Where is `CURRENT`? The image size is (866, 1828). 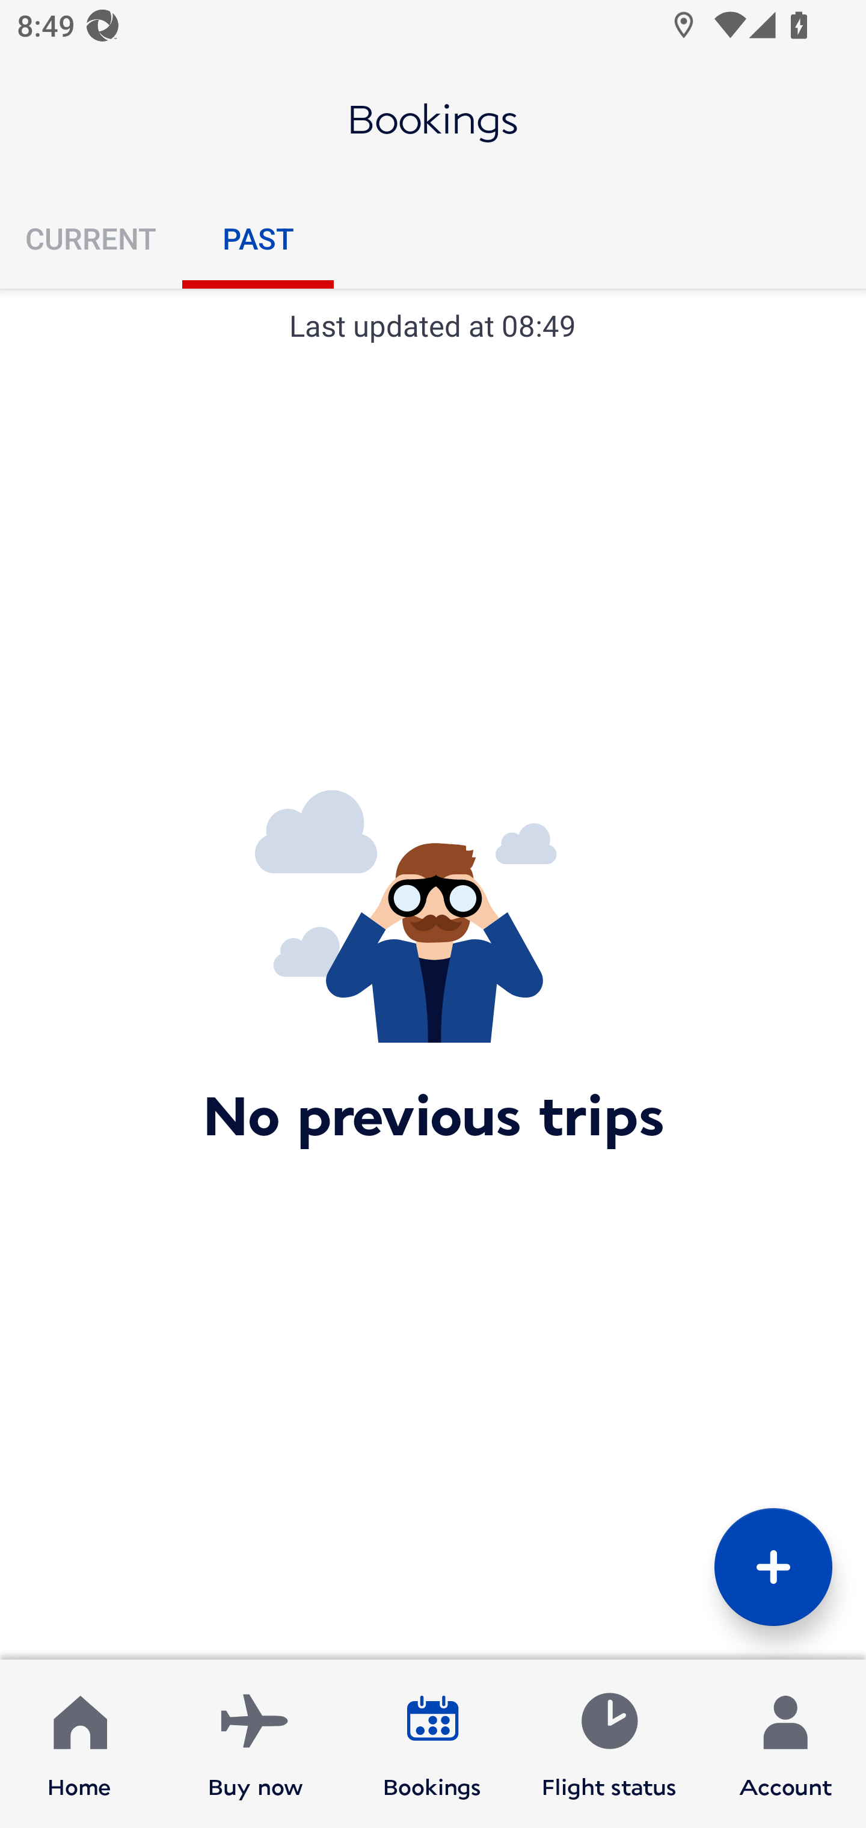 CURRENT is located at coordinates (91, 238).